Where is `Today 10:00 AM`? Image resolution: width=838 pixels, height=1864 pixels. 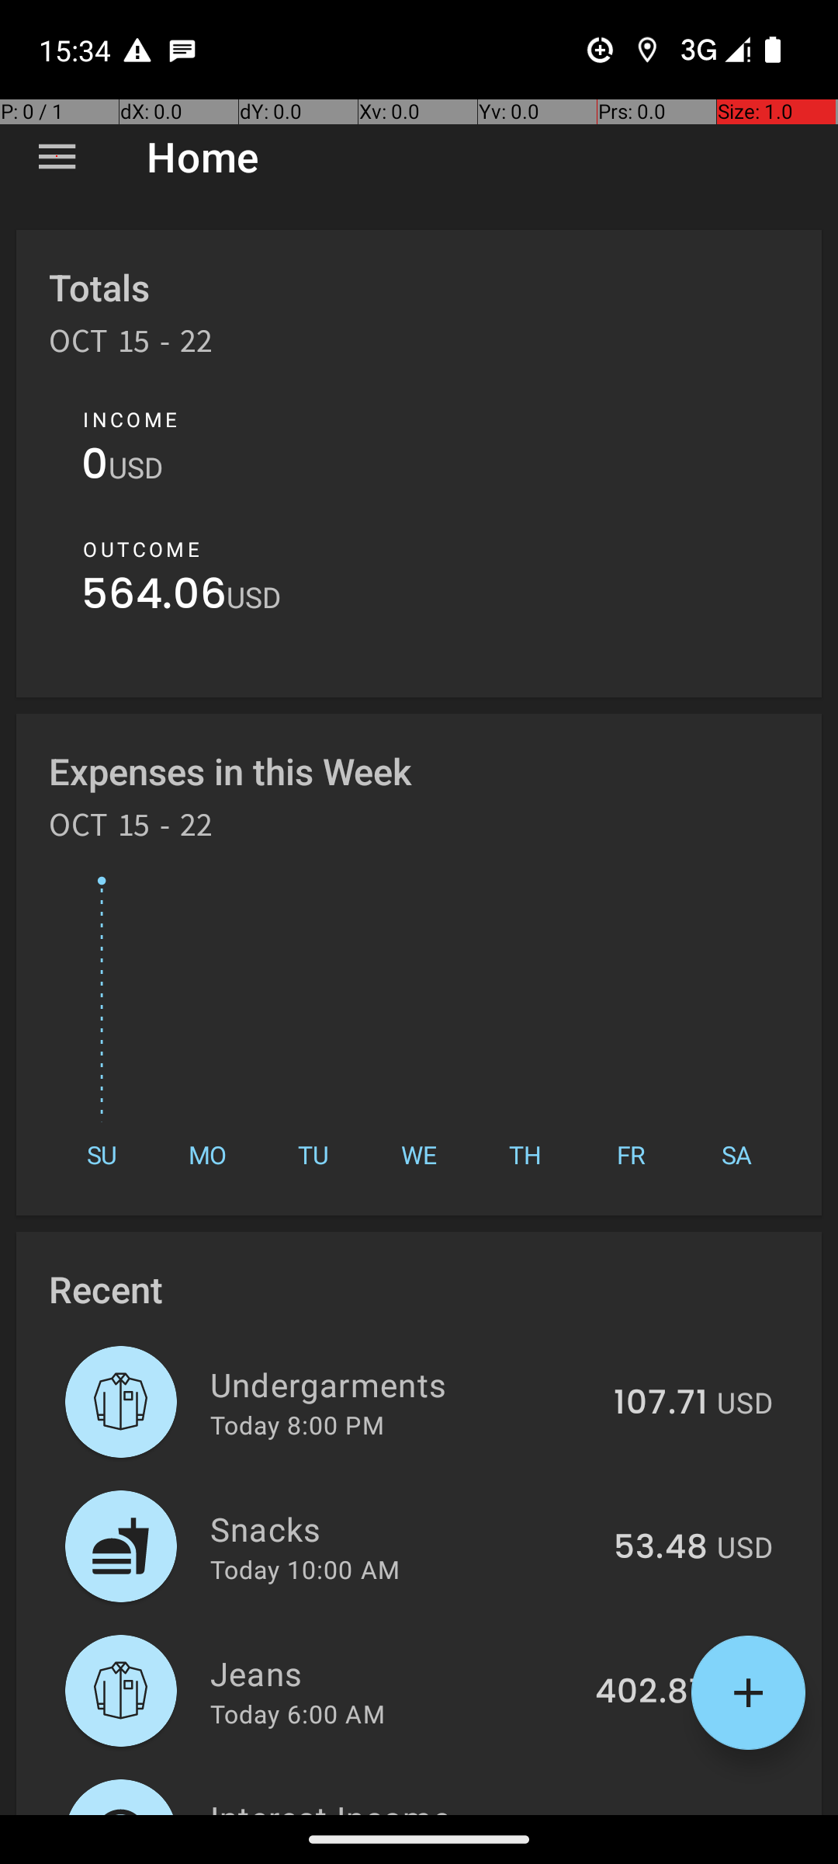
Today 10:00 AM is located at coordinates (305, 1569).